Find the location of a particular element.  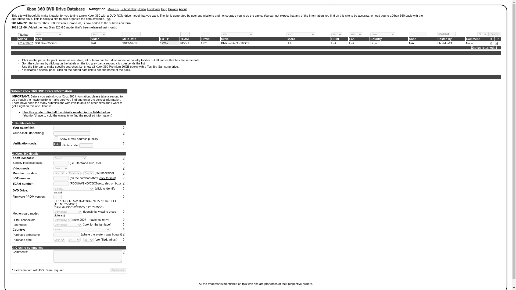

bhuddha21 is located at coordinates (445, 43).